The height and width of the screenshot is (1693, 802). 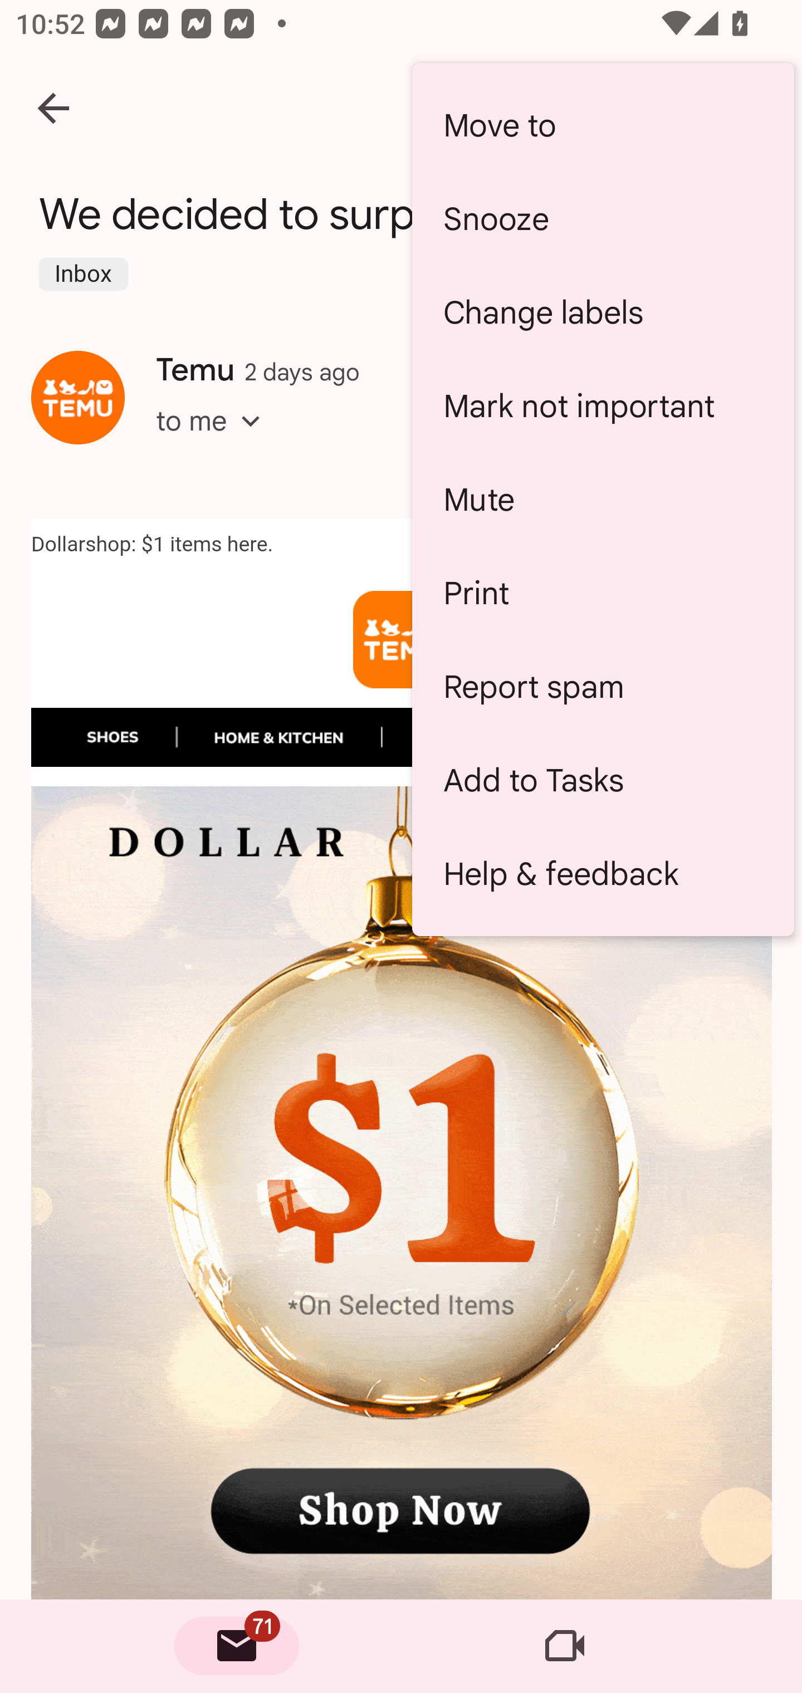 What do you see at coordinates (603, 593) in the screenshot?
I see `Print` at bounding box center [603, 593].